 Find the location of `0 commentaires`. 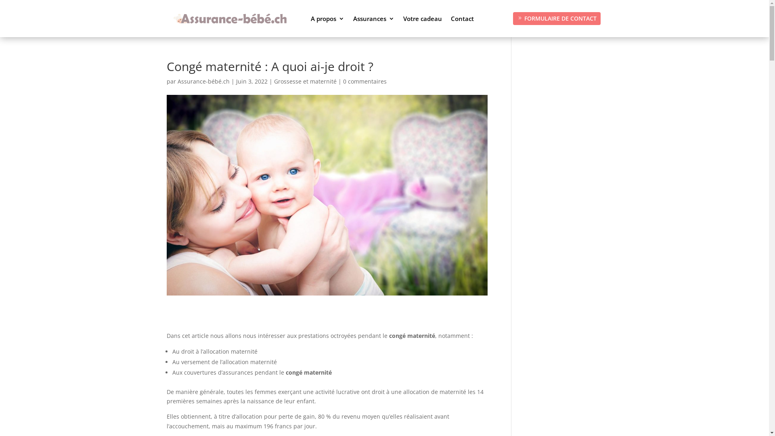

0 commentaires is located at coordinates (365, 82).